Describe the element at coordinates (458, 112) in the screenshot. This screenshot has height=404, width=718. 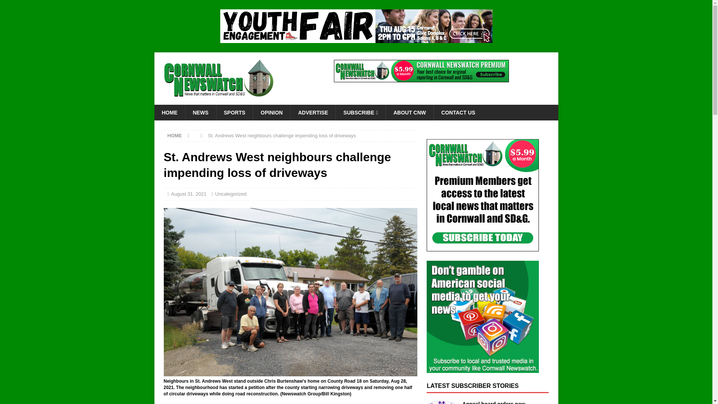
I see `CONTACT US` at that location.